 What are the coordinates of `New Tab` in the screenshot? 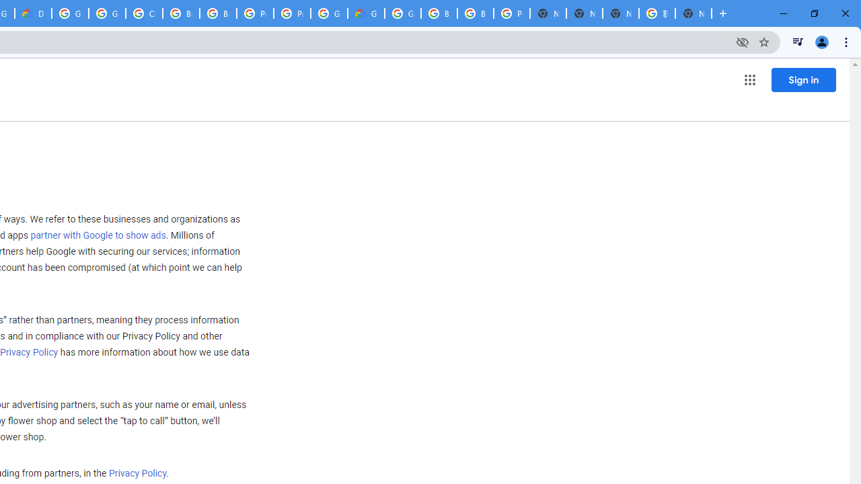 It's located at (693, 13).